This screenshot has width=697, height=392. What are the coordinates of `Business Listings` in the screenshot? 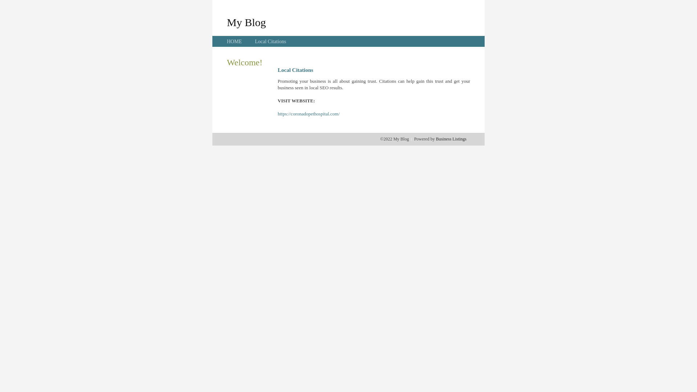 It's located at (451, 139).